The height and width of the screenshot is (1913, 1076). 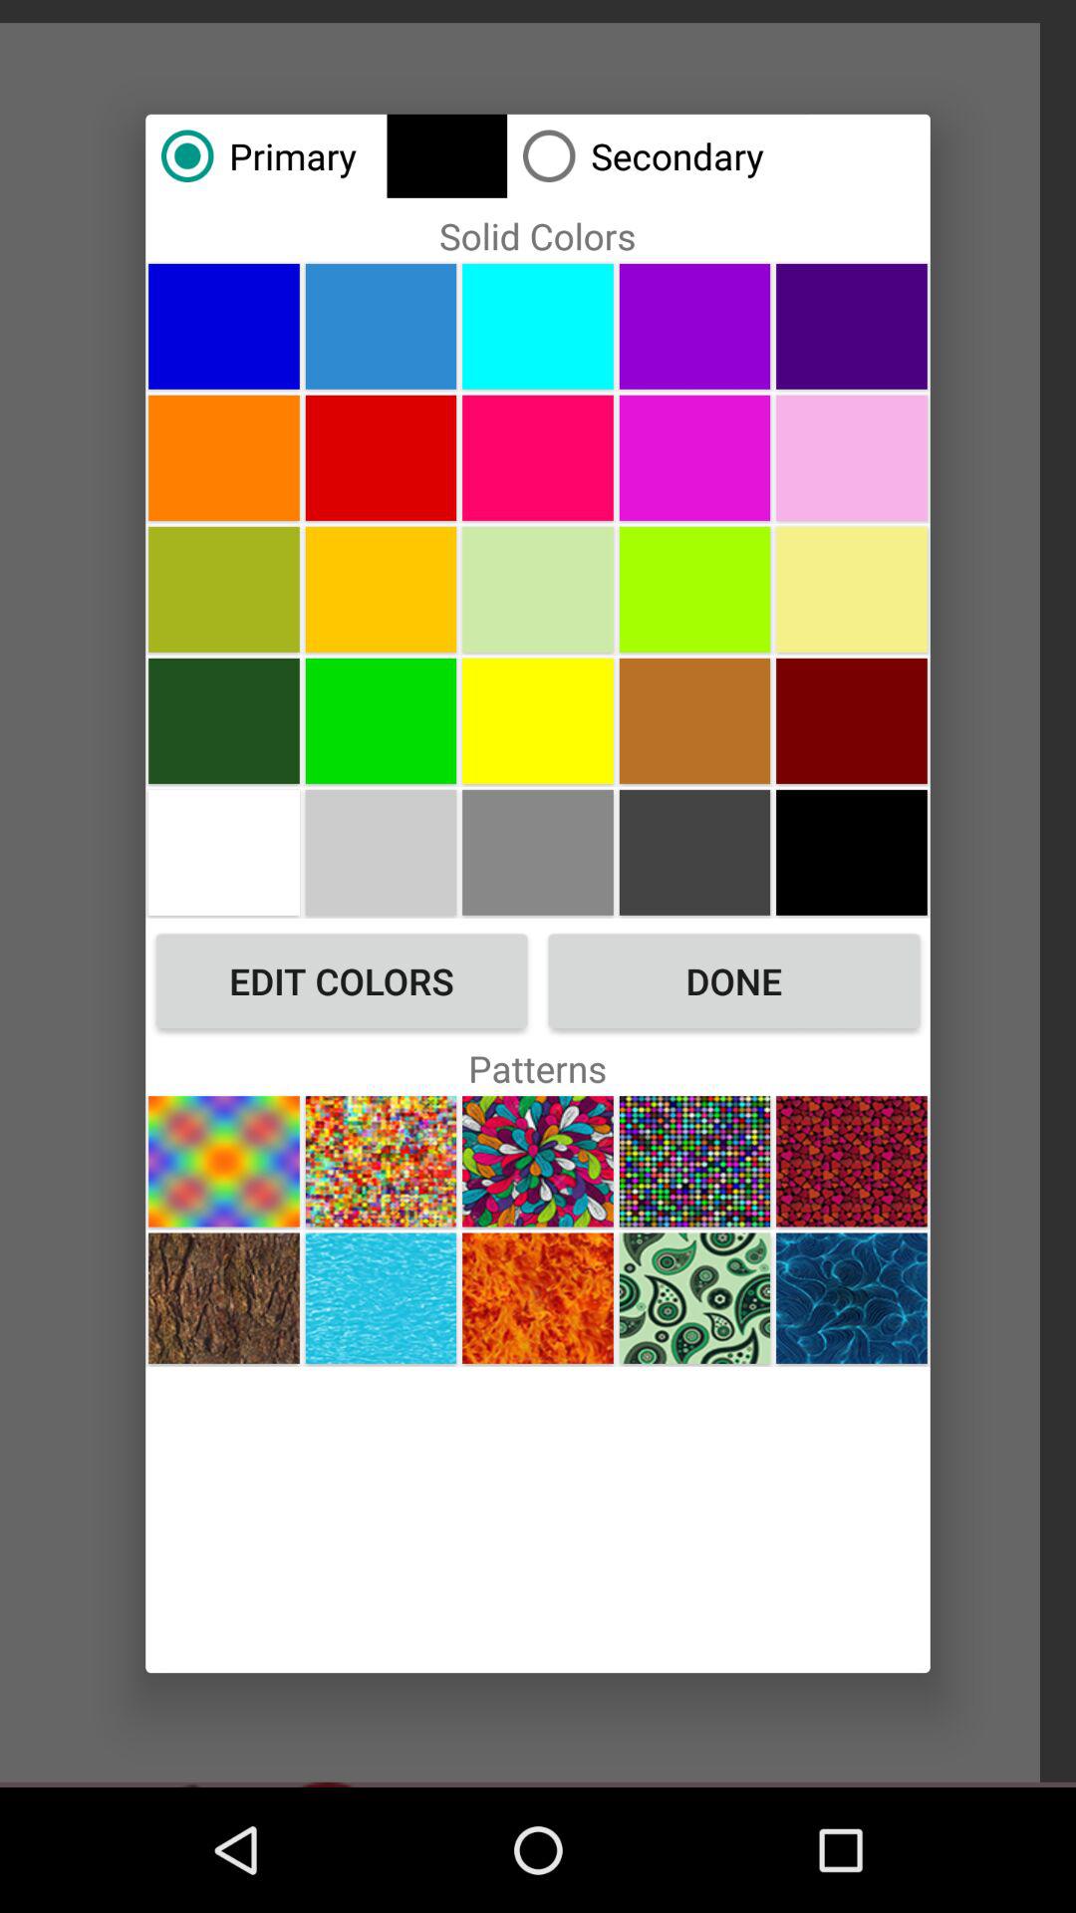 I want to click on choose color, so click(x=381, y=720).